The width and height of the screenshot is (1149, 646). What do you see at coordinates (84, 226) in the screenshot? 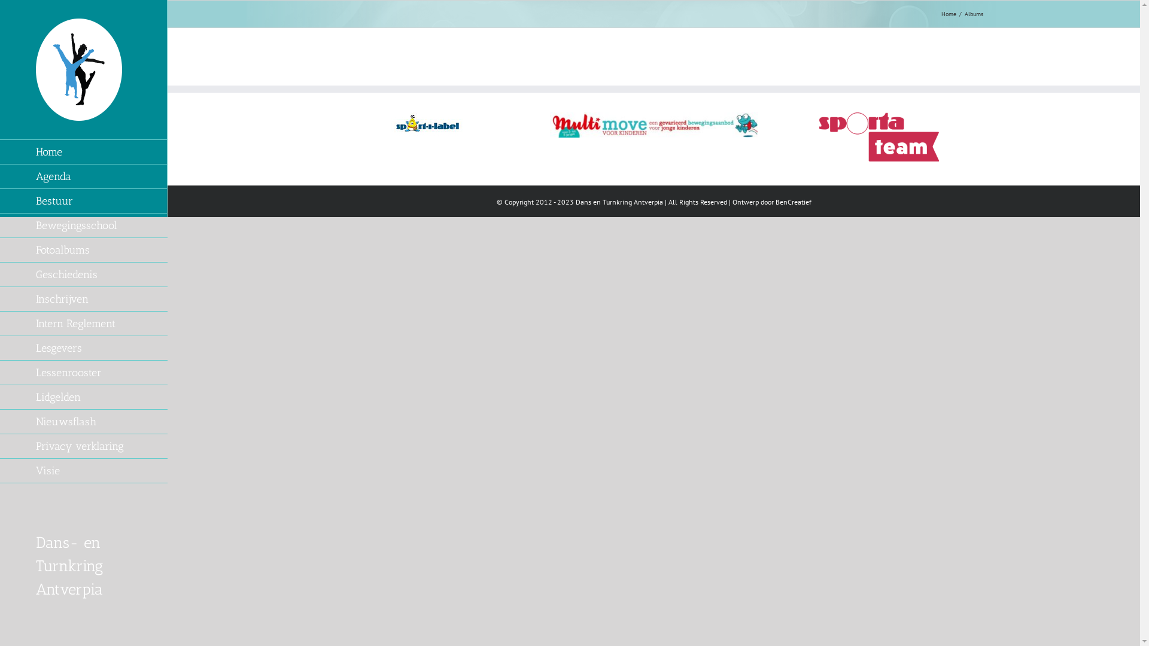
I see `Bewegingsschool` at bounding box center [84, 226].